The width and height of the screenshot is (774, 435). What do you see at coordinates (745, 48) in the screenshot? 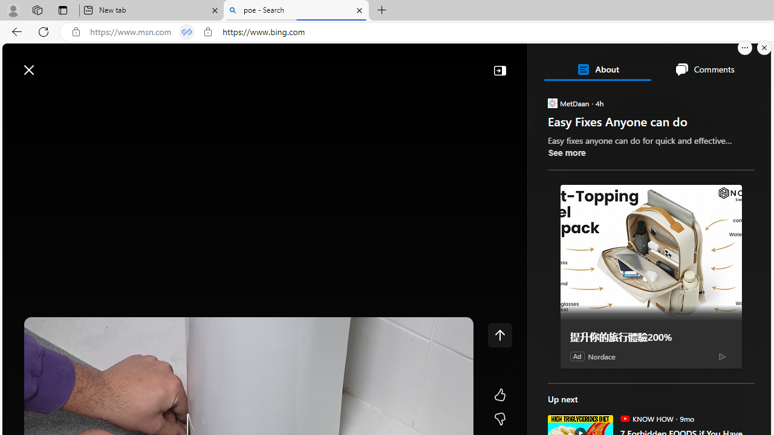
I see `More options.` at bounding box center [745, 48].